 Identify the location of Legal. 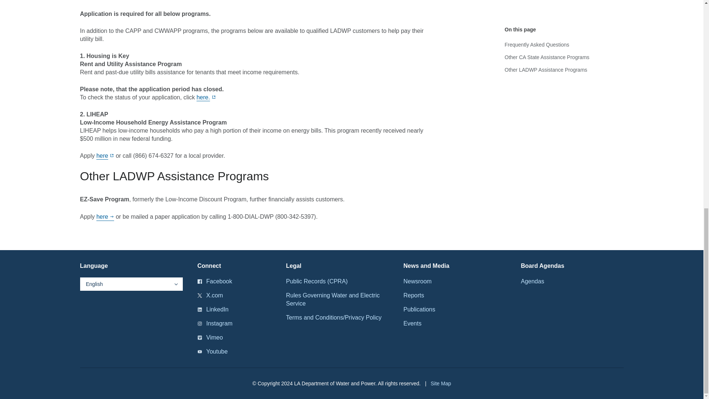
(293, 266).